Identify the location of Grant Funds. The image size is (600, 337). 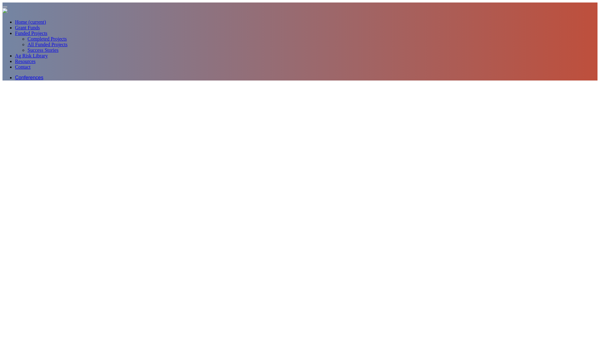
(27, 27).